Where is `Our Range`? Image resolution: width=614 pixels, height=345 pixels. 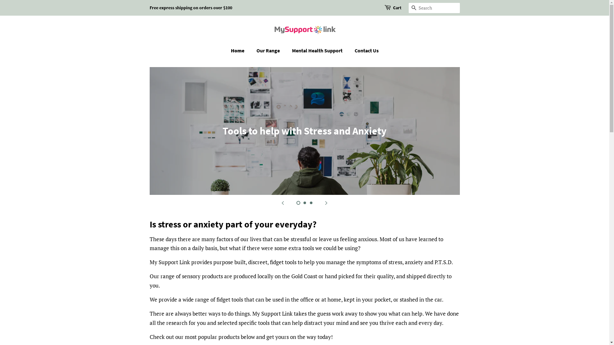 Our Range is located at coordinates (269, 50).